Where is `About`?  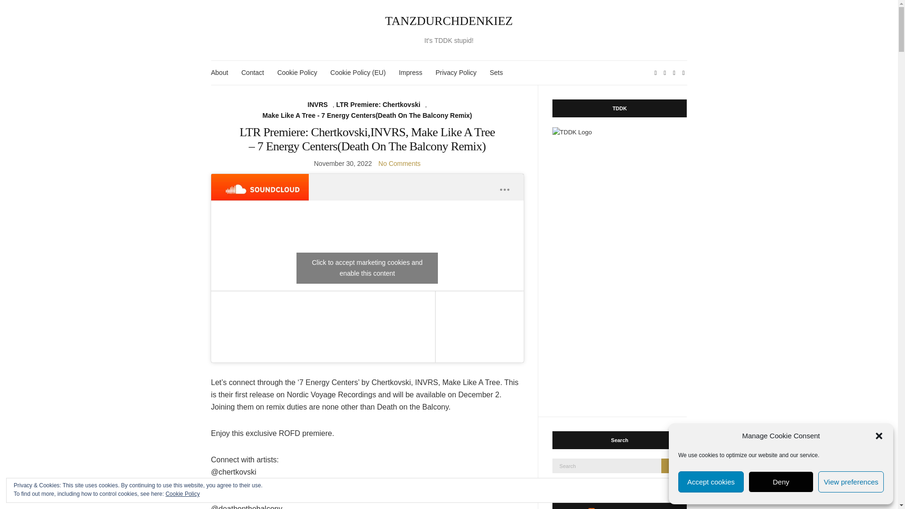
About is located at coordinates (220, 73).